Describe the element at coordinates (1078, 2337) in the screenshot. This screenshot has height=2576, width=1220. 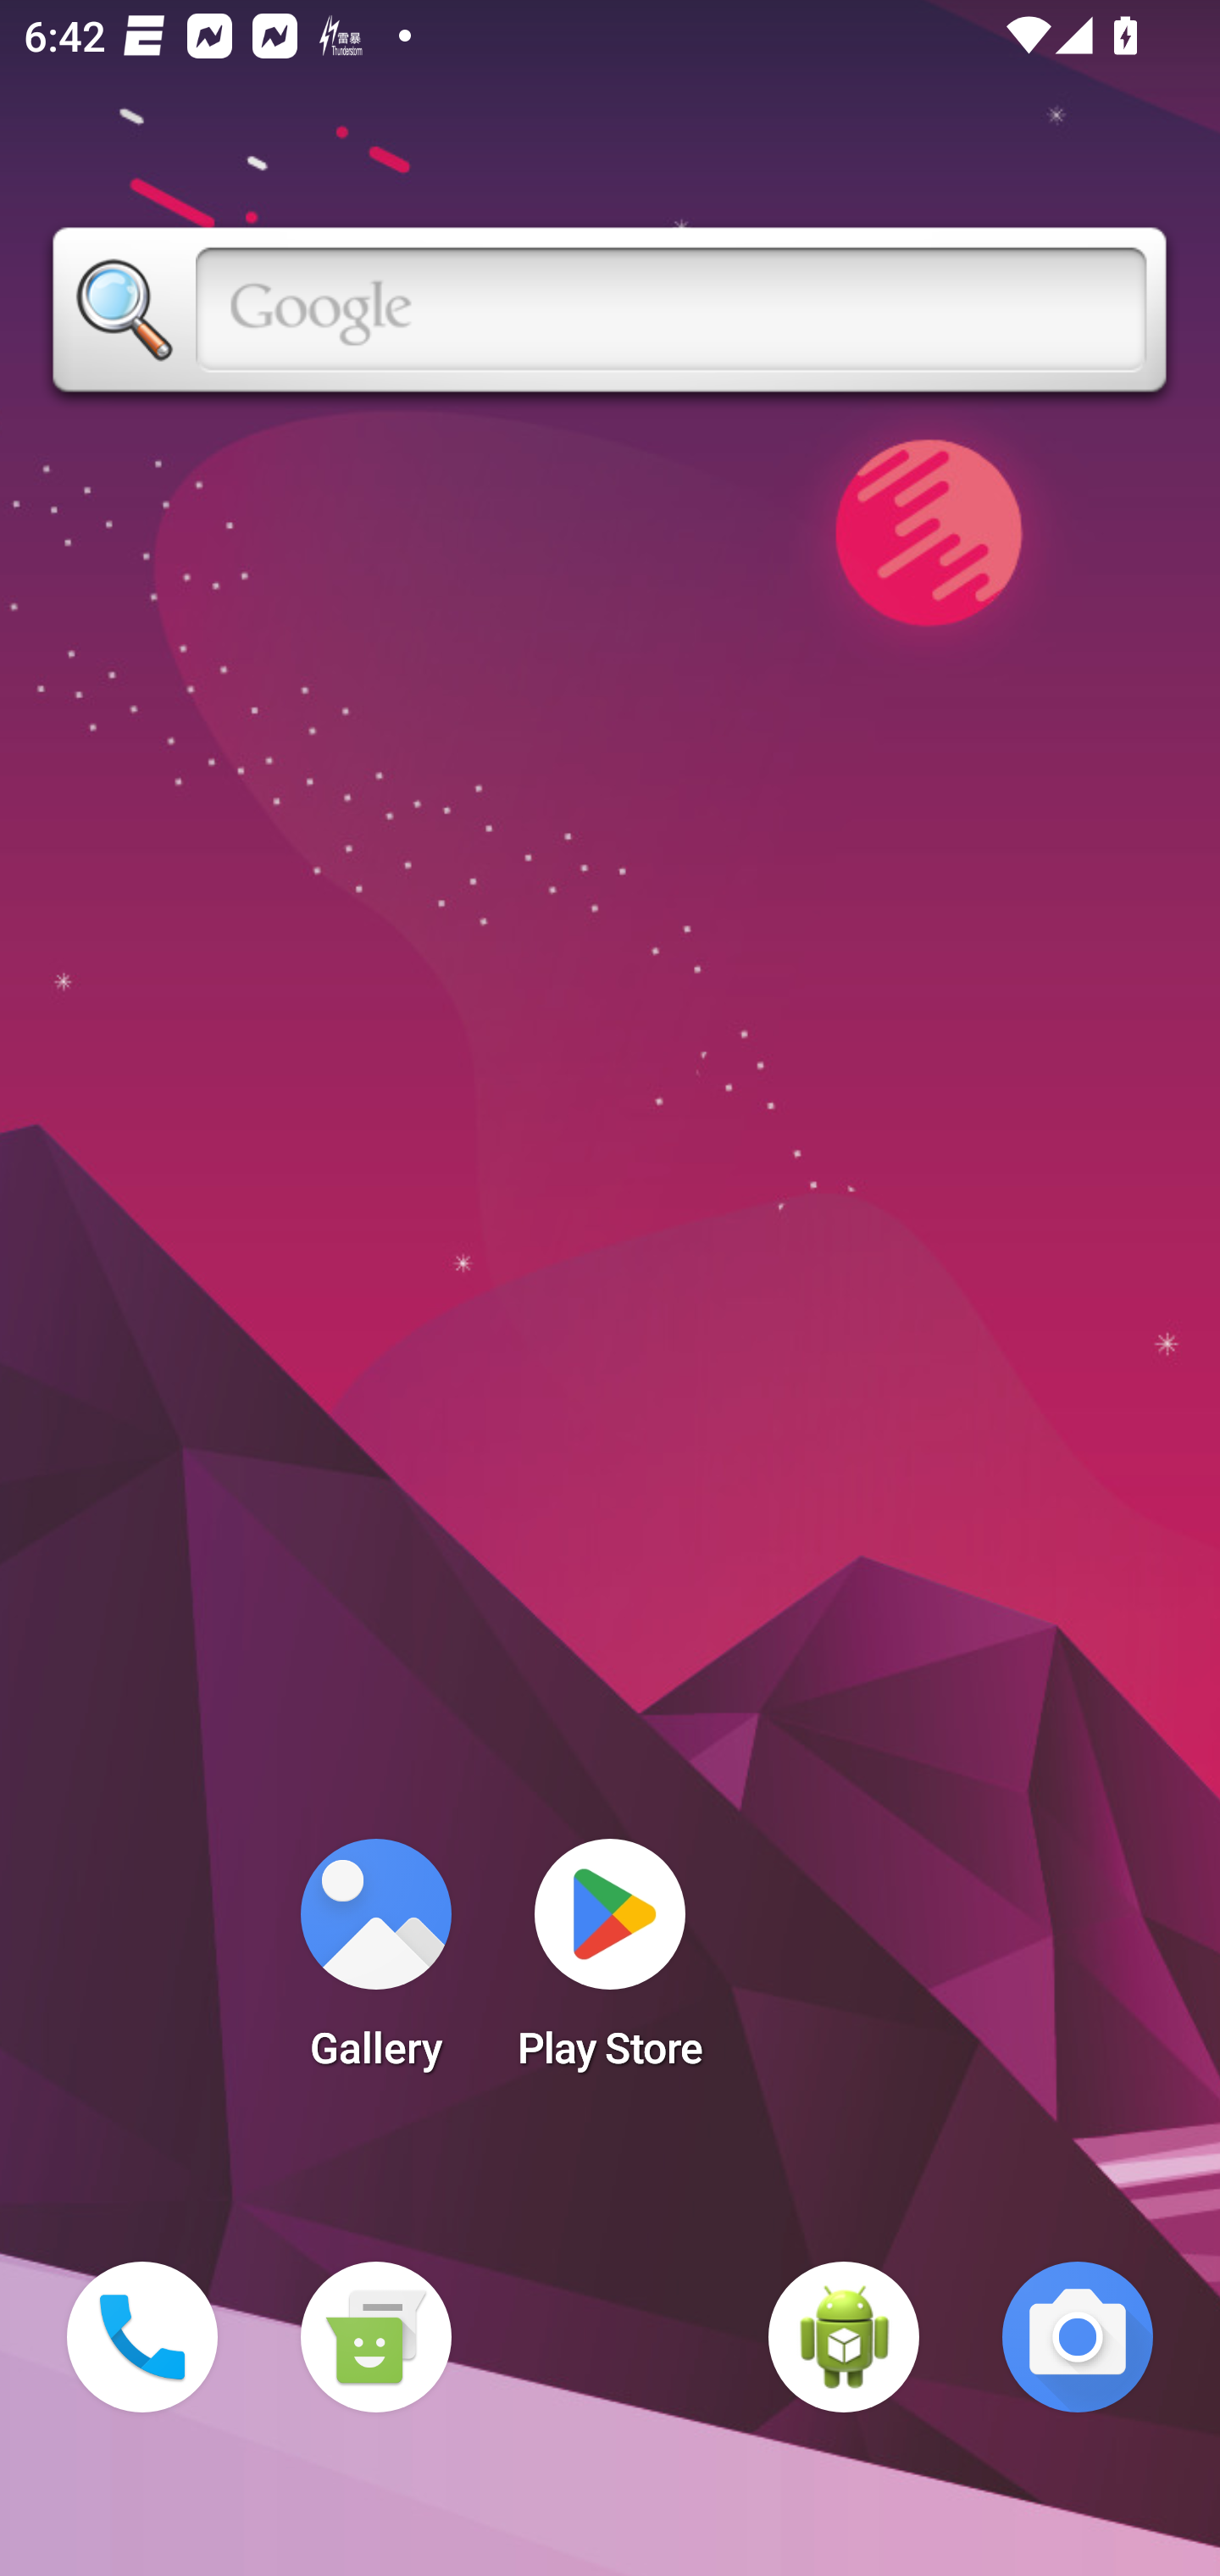
I see `Camera` at that location.